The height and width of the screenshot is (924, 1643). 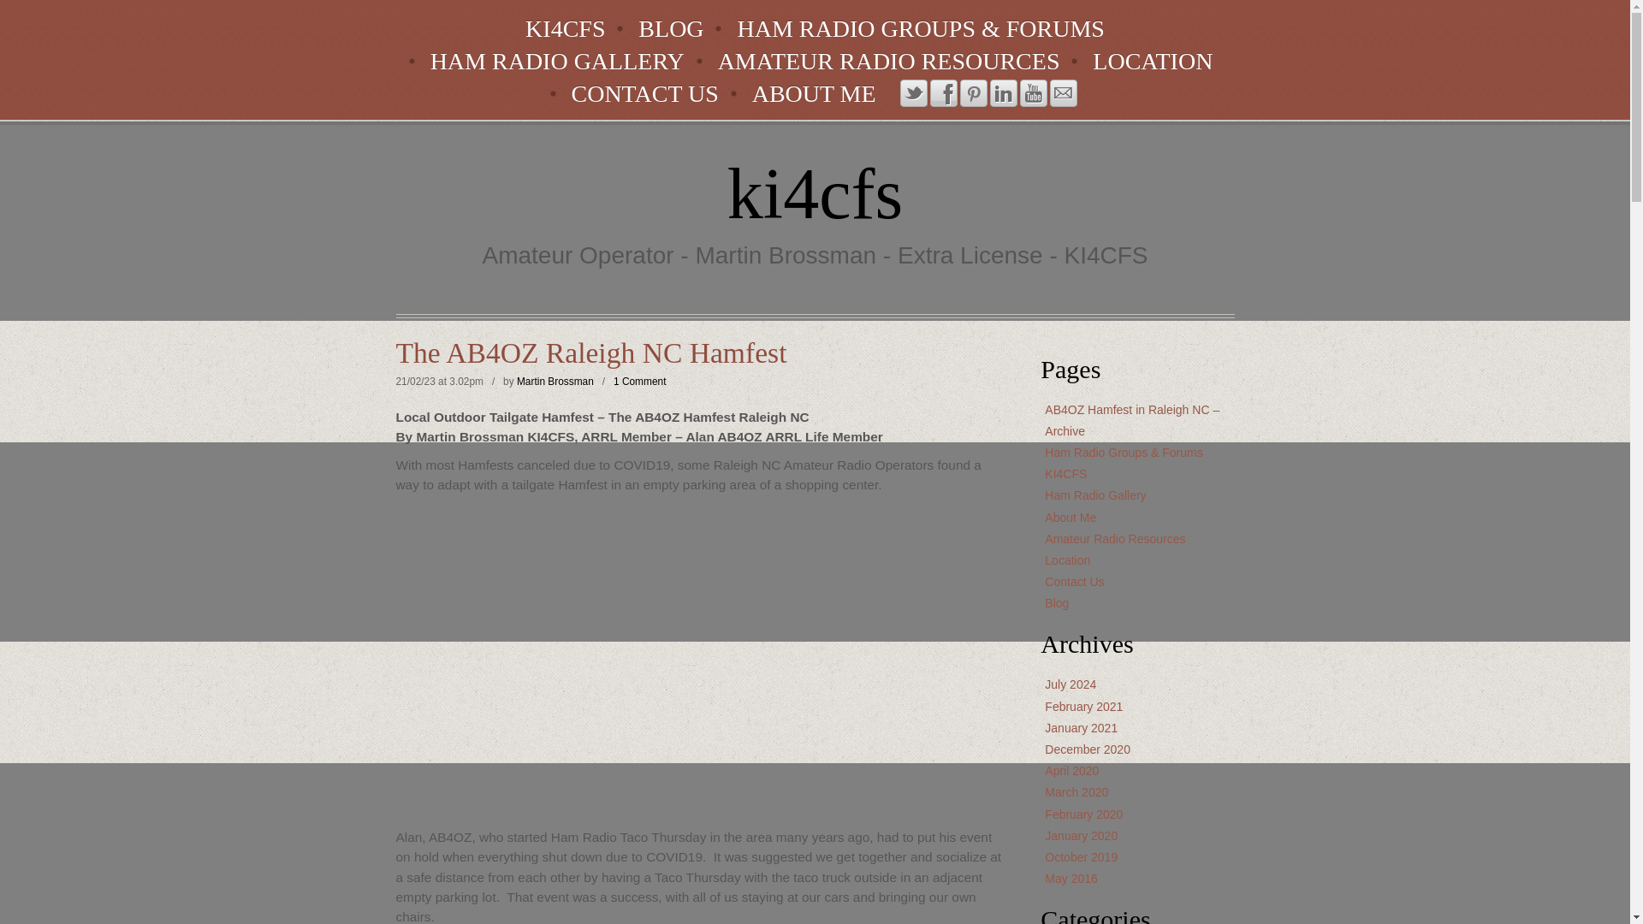 I want to click on Ham Radio Gallery, so click(x=1095, y=495).